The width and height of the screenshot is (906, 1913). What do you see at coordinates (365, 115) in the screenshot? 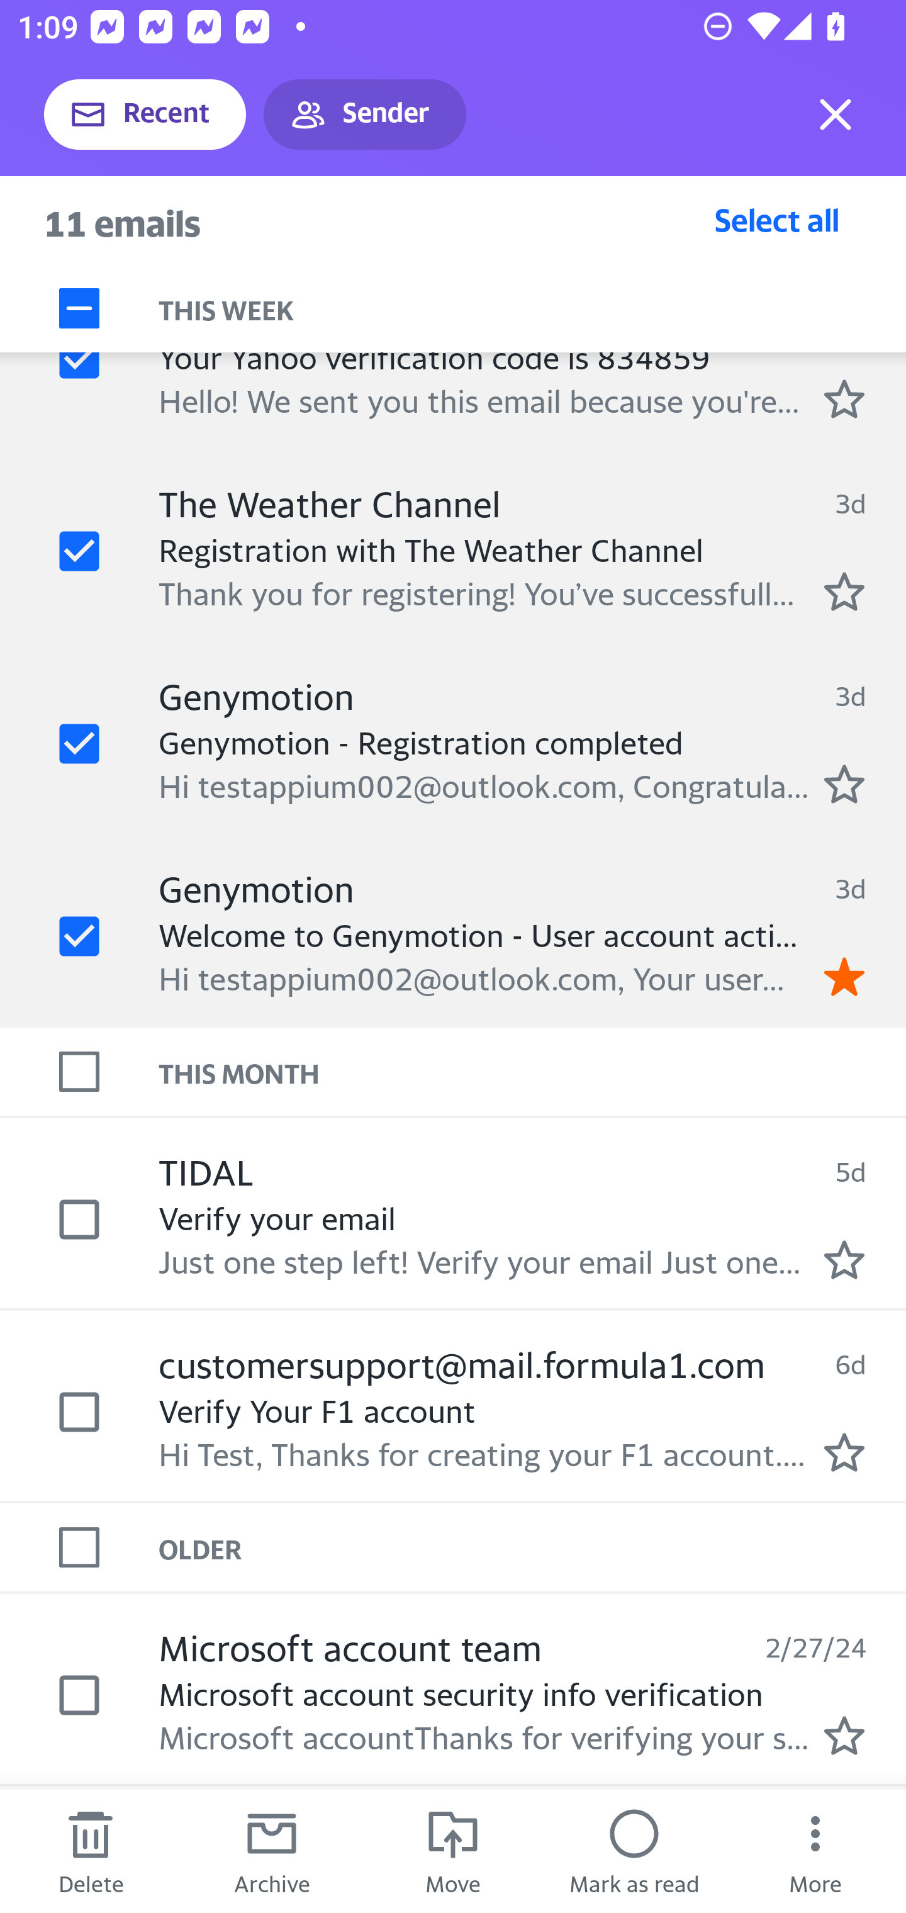
I see `Sender` at bounding box center [365, 115].